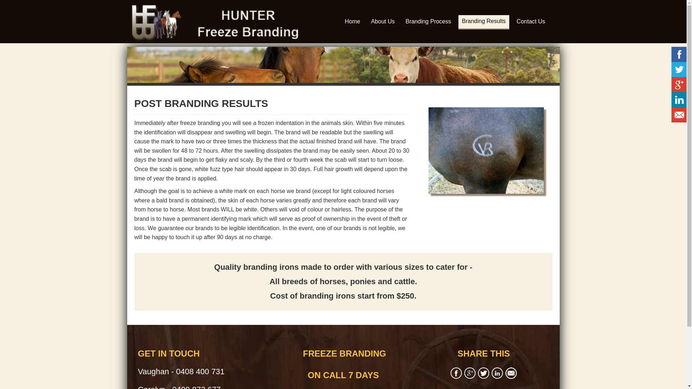 The width and height of the screenshot is (692, 389). Describe the element at coordinates (484, 373) in the screenshot. I see `Share on Twitter` at that location.